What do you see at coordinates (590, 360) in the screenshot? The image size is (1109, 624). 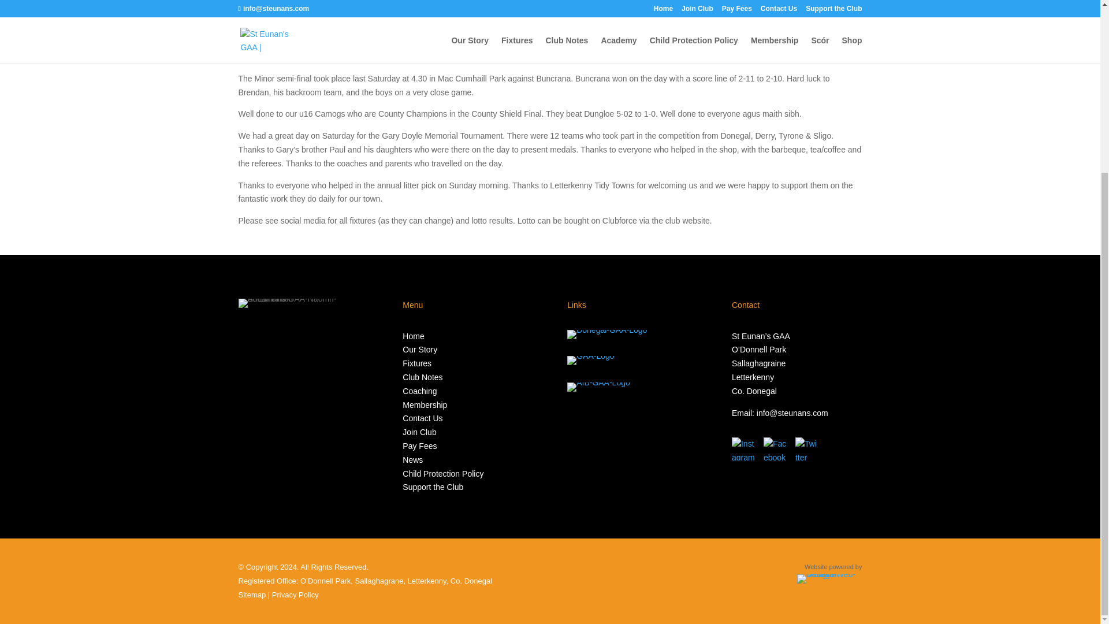 I see `GAA Logo` at bounding box center [590, 360].